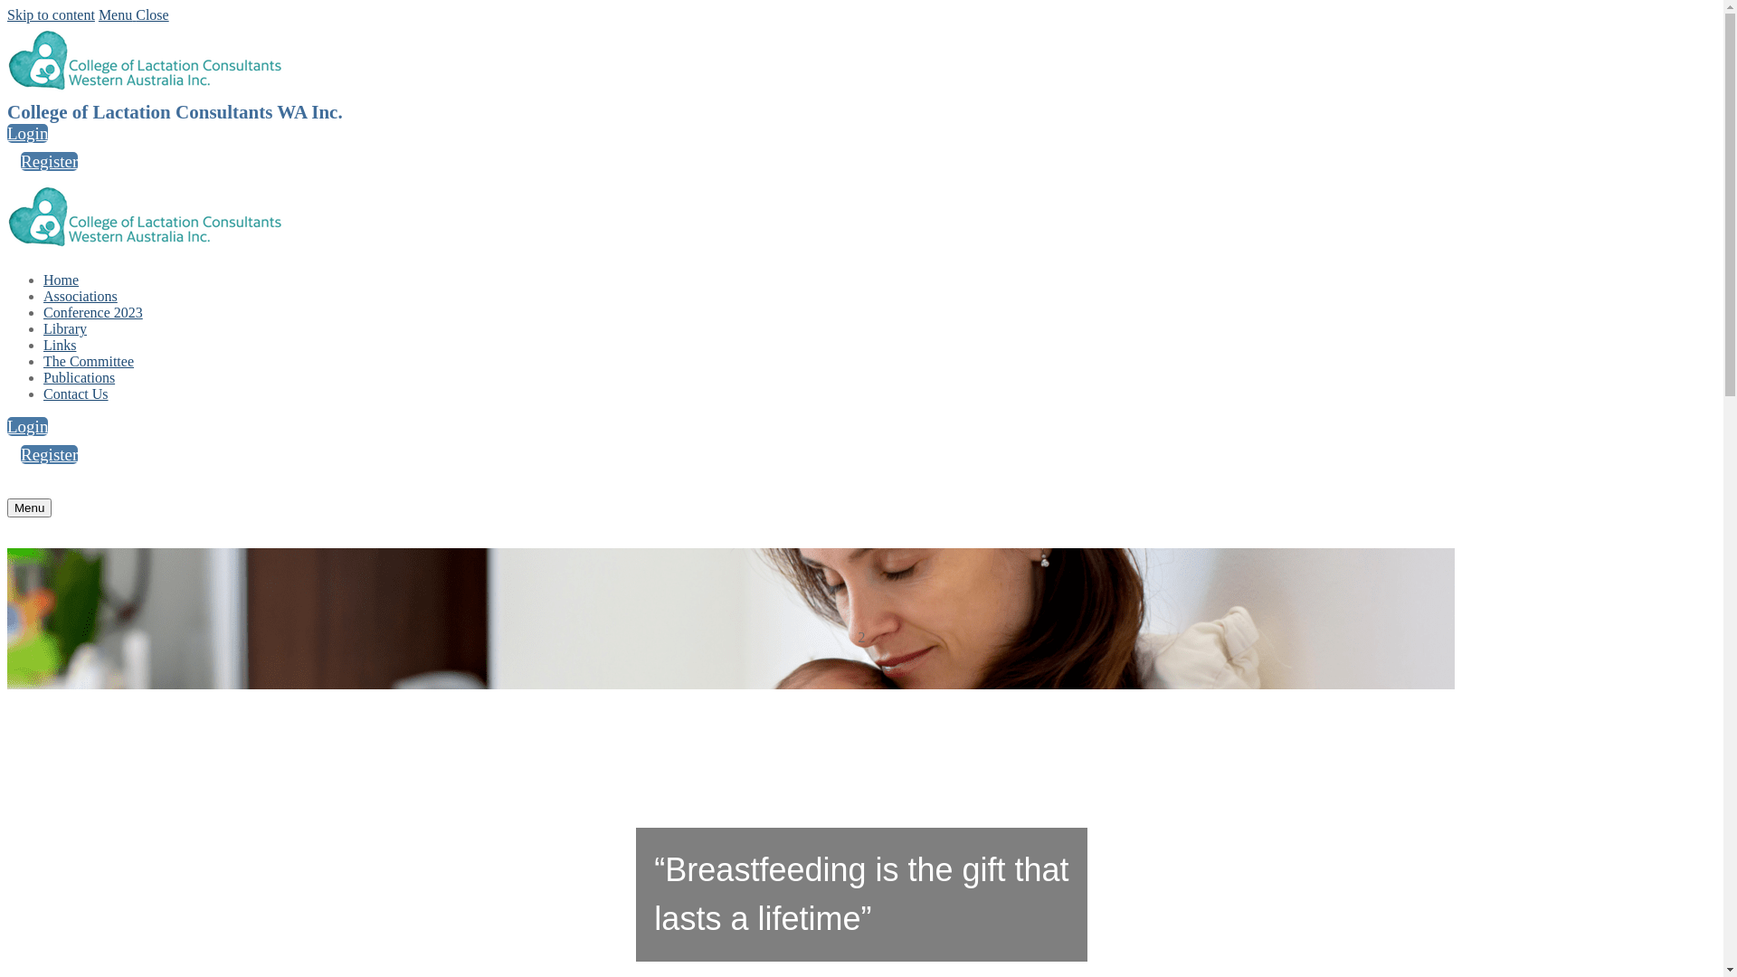 This screenshot has height=977, width=1737. Describe the element at coordinates (93, 313) in the screenshot. I see `Conference 2023` at that location.